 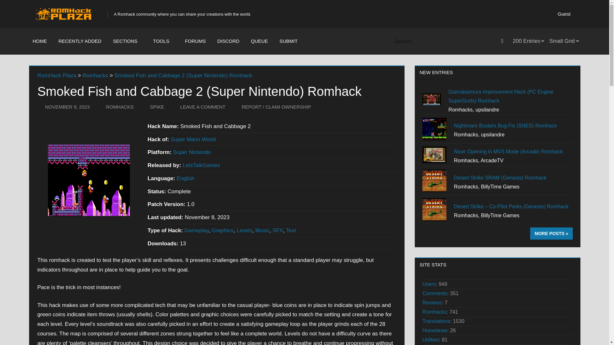 I want to click on SECTIONS, so click(x=127, y=41).